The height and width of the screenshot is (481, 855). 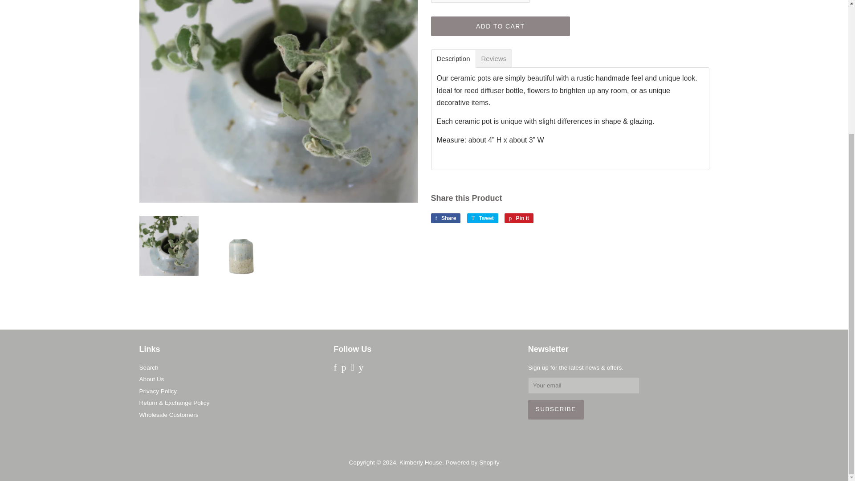 I want to click on 1, so click(x=480, y=1).